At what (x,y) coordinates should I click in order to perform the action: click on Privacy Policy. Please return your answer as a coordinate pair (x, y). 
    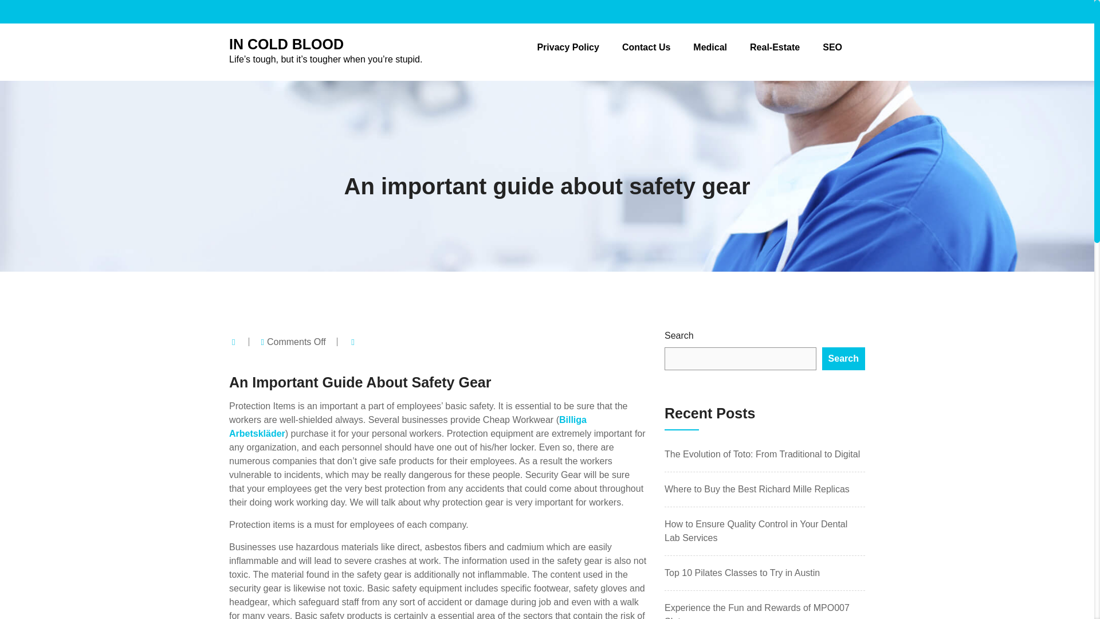
    Looking at the image, I should click on (568, 47).